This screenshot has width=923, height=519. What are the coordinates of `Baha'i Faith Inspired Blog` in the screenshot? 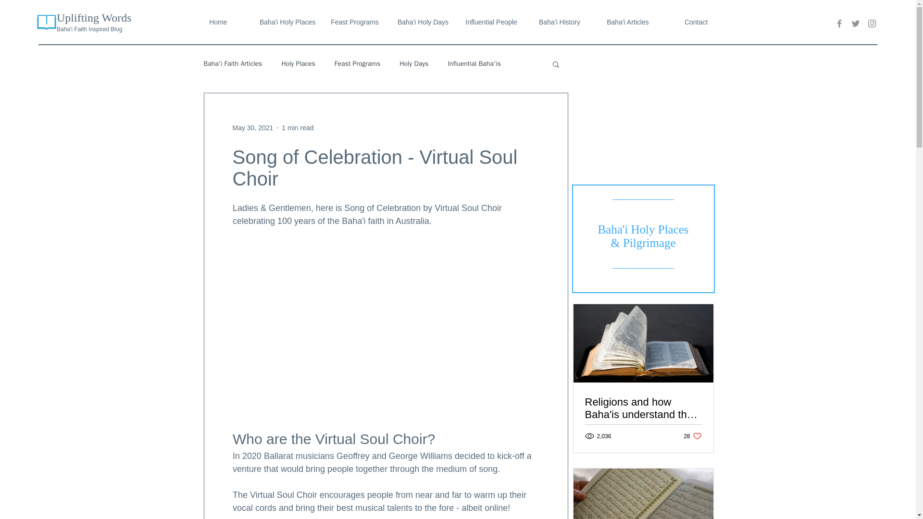 It's located at (89, 29).